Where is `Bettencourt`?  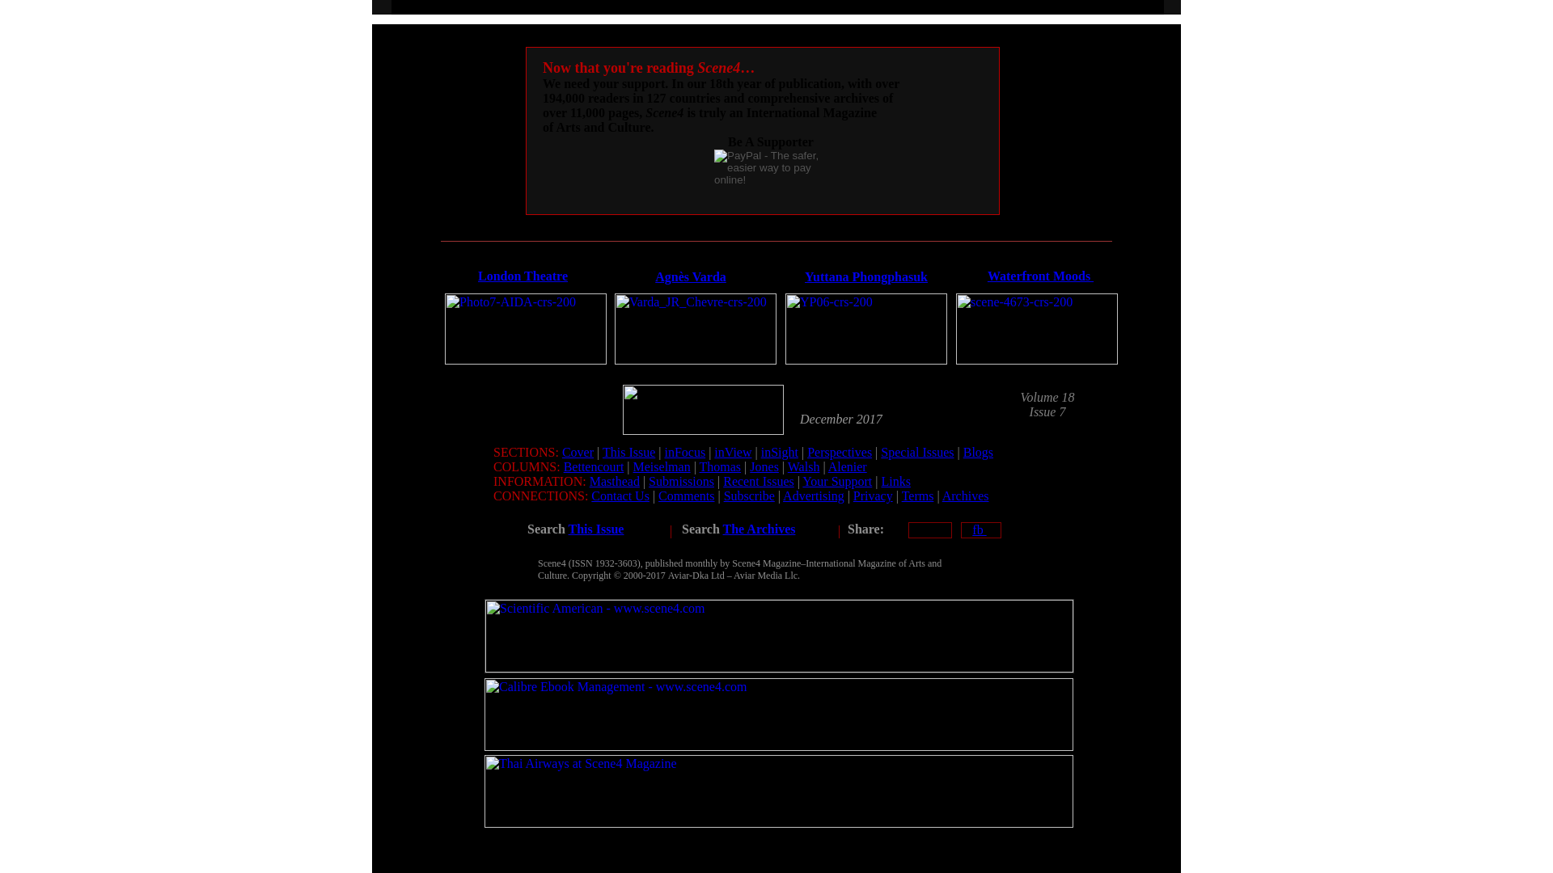
Bettencourt is located at coordinates (594, 467).